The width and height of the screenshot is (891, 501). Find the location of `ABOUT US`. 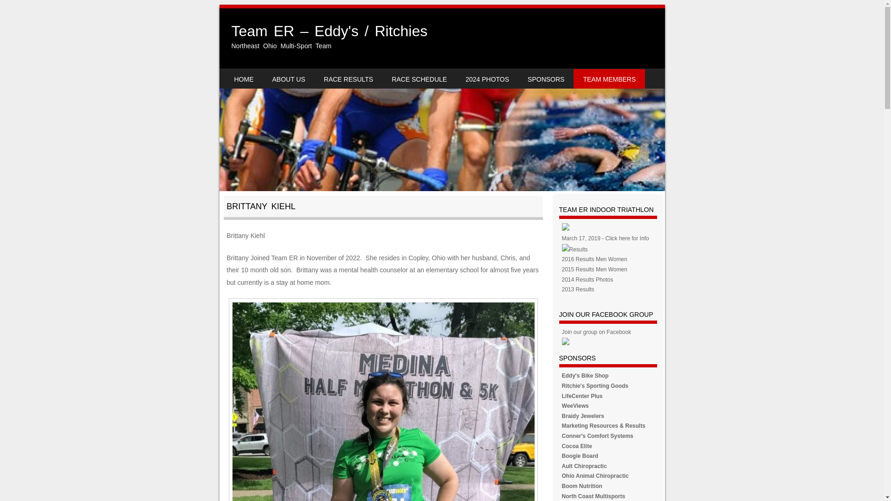

ABOUT US is located at coordinates (289, 79).